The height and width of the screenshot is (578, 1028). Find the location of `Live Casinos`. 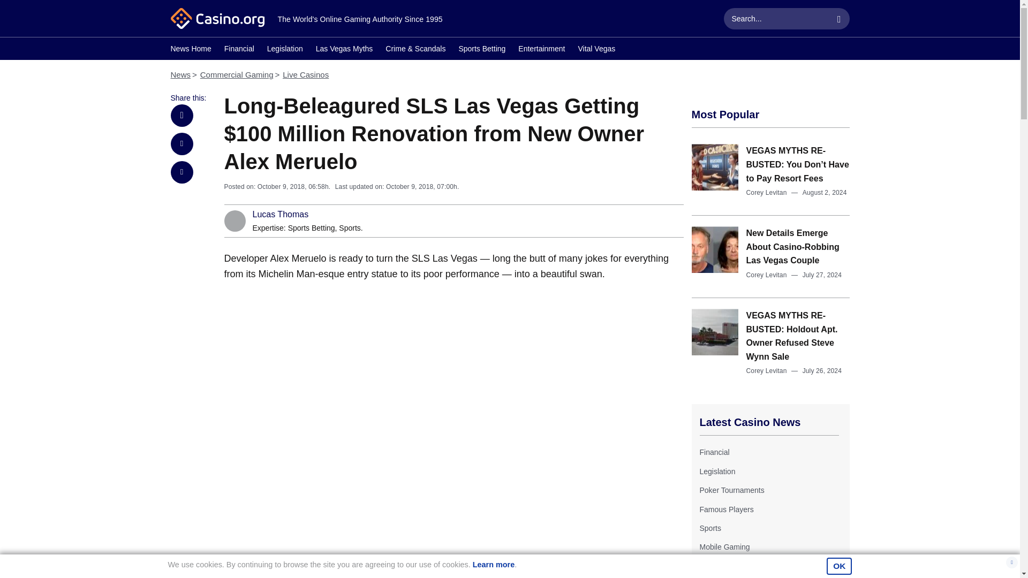

Live Casinos is located at coordinates (306, 74).